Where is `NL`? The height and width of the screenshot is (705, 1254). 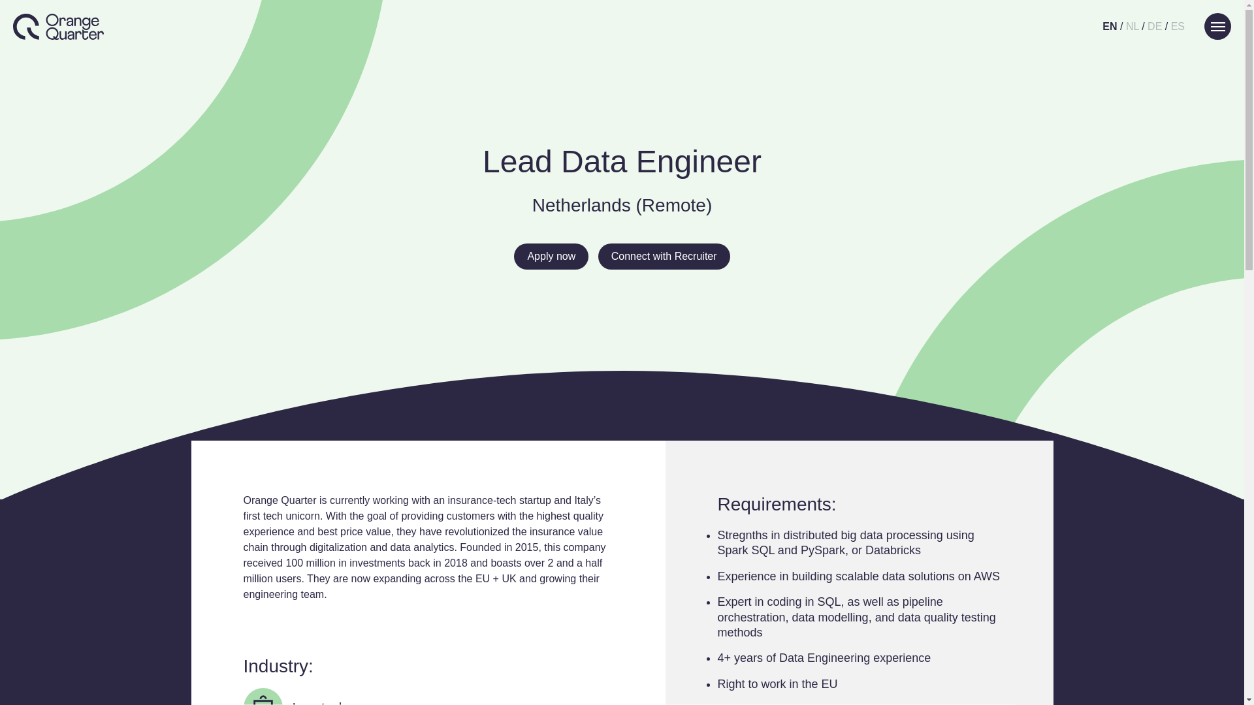 NL is located at coordinates (1133, 26).